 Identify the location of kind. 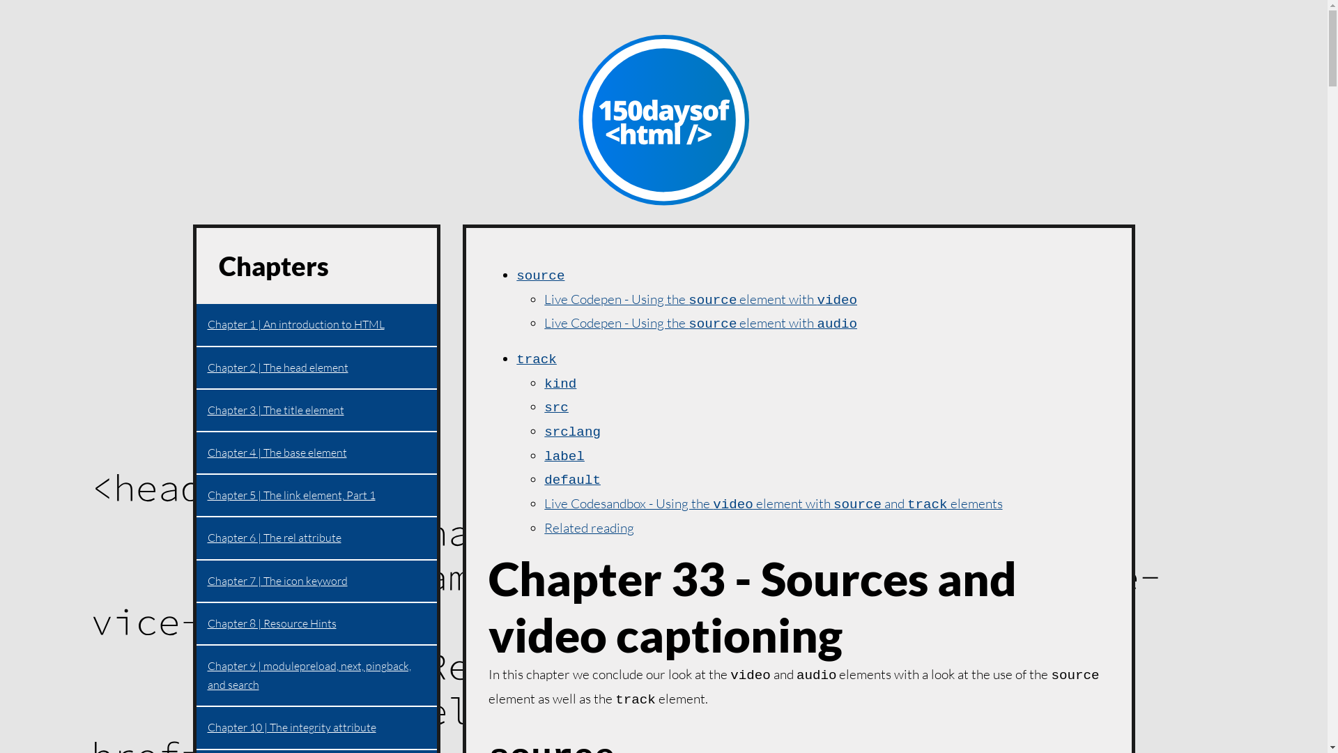
(560, 383).